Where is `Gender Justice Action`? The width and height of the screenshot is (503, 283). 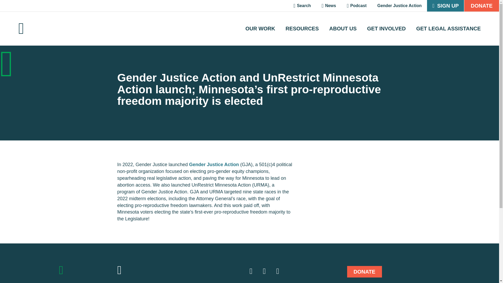 Gender Justice Action is located at coordinates (399, 6).